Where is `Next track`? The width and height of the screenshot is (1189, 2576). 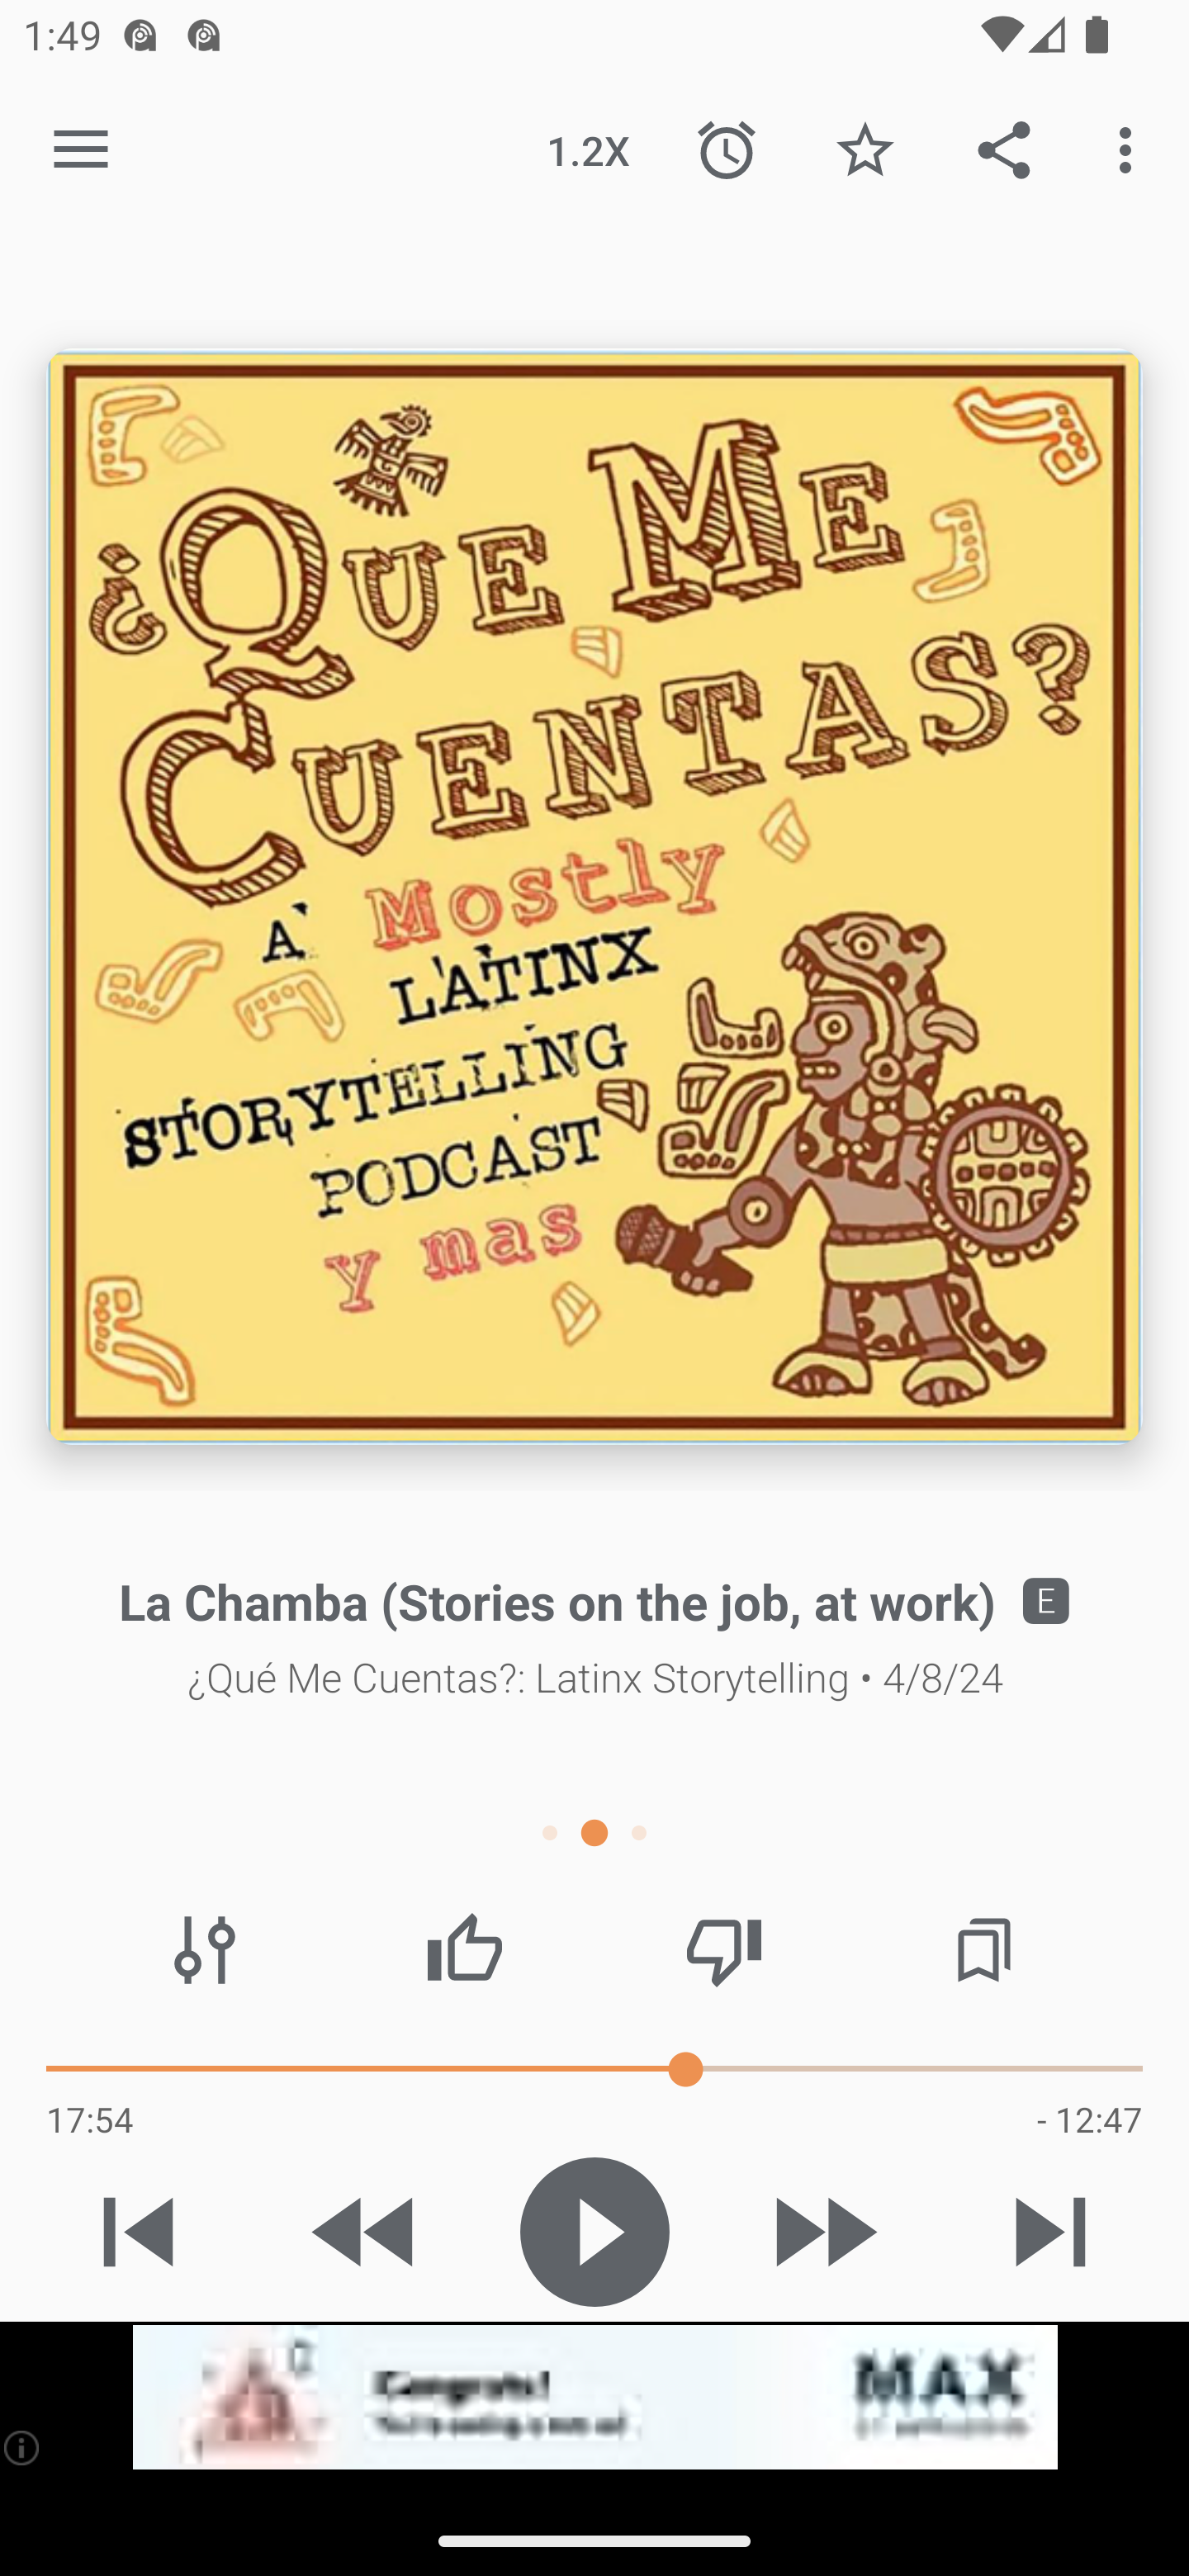 Next track is located at coordinates (1050, 2232).